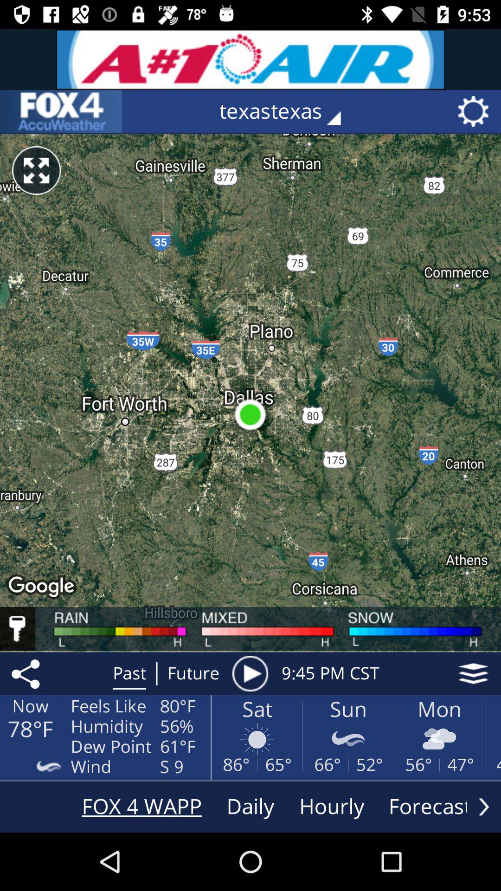  Describe the element at coordinates (484, 807) in the screenshot. I see `next page arrow` at that location.